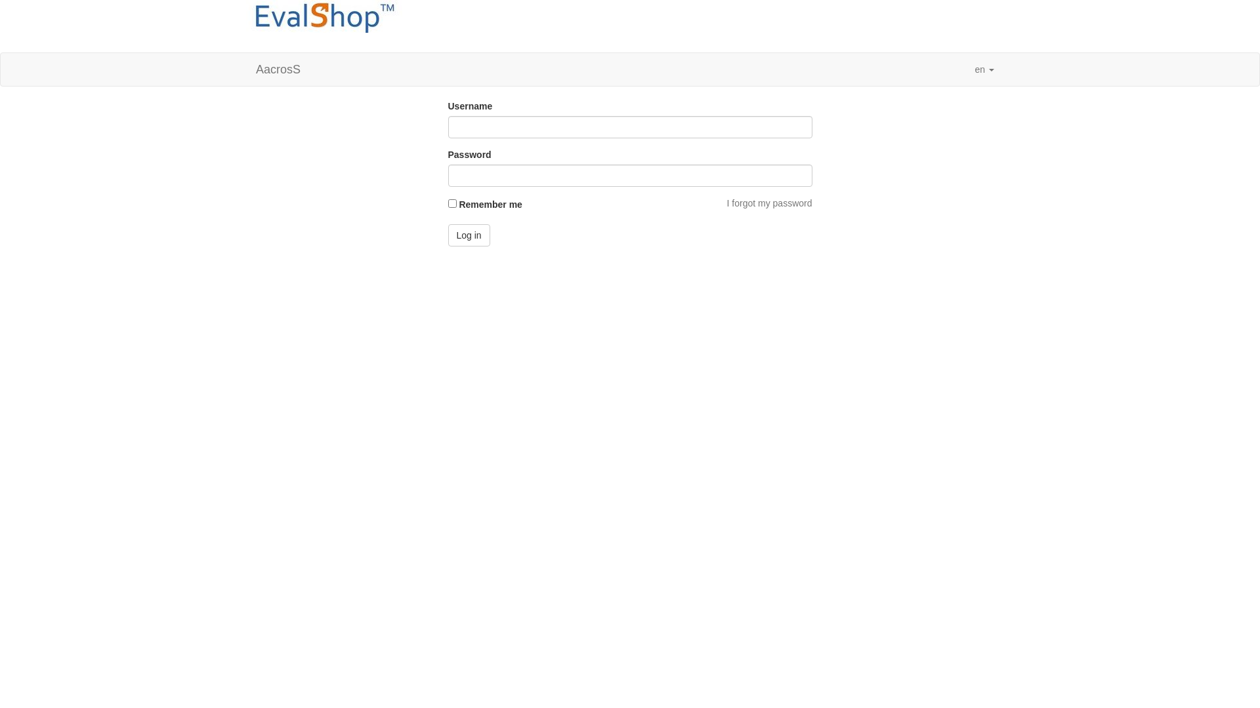  What do you see at coordinates (770, 203) in the screenshot?
I see `I forgot my password` at bounding box center [770, 203].